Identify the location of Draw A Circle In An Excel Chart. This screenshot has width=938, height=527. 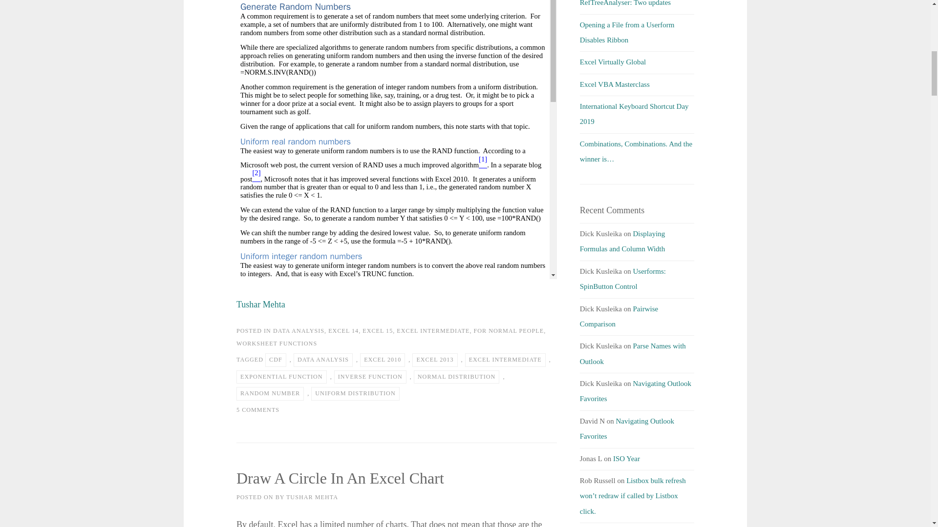
(340, 478).